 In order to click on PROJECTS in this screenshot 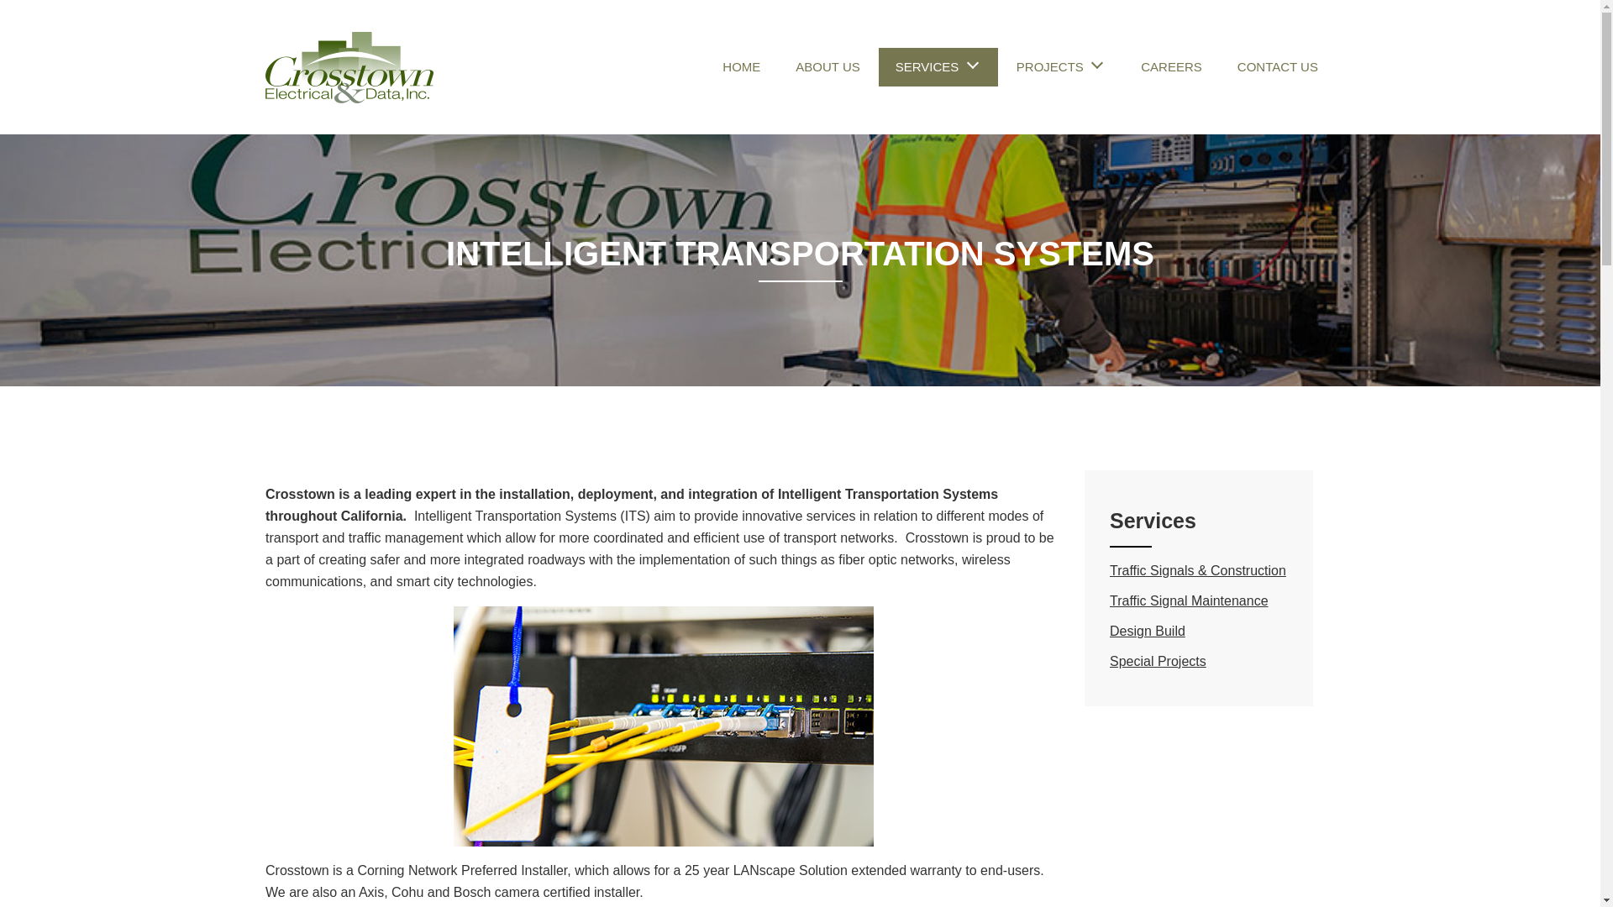, I will do `click(1050, 66)`.